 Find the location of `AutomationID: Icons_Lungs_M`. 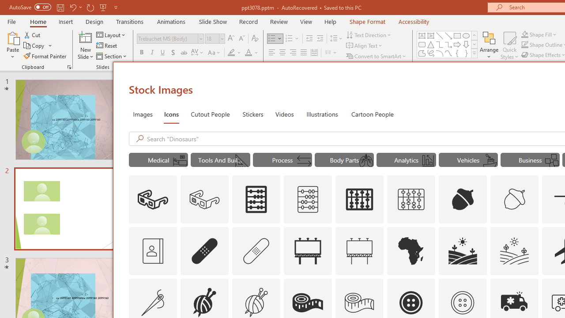

AutomationID: Icons_Lungs_M is located at coordinates (366, 161).